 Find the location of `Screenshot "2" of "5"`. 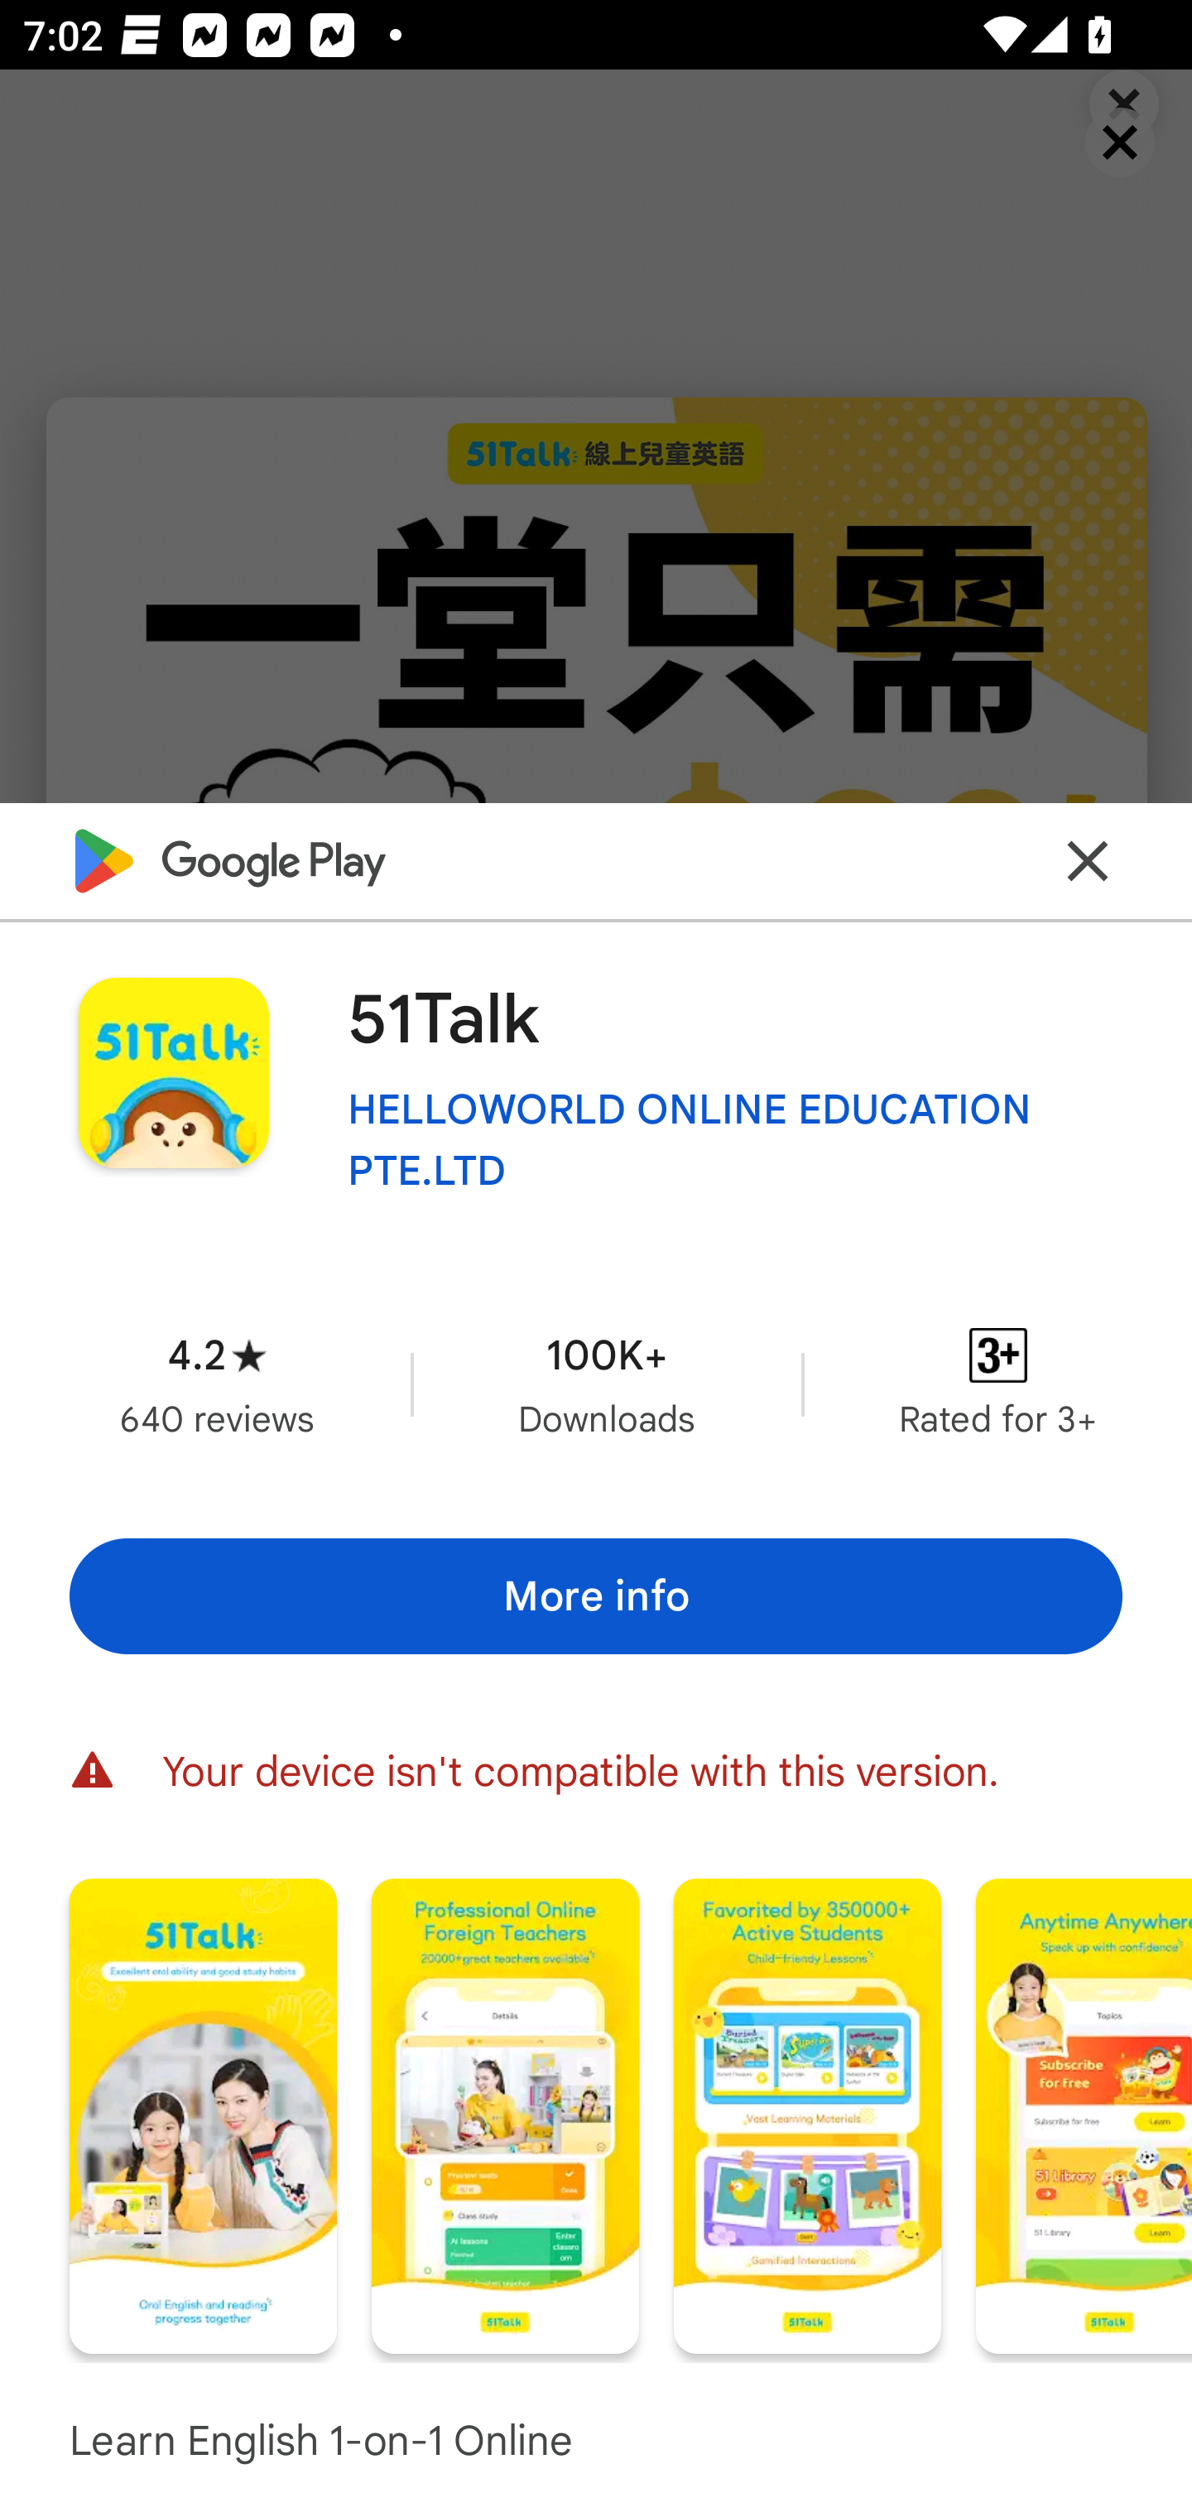

Screenshot "2" of "5" is located at coordinates (505, 2115).